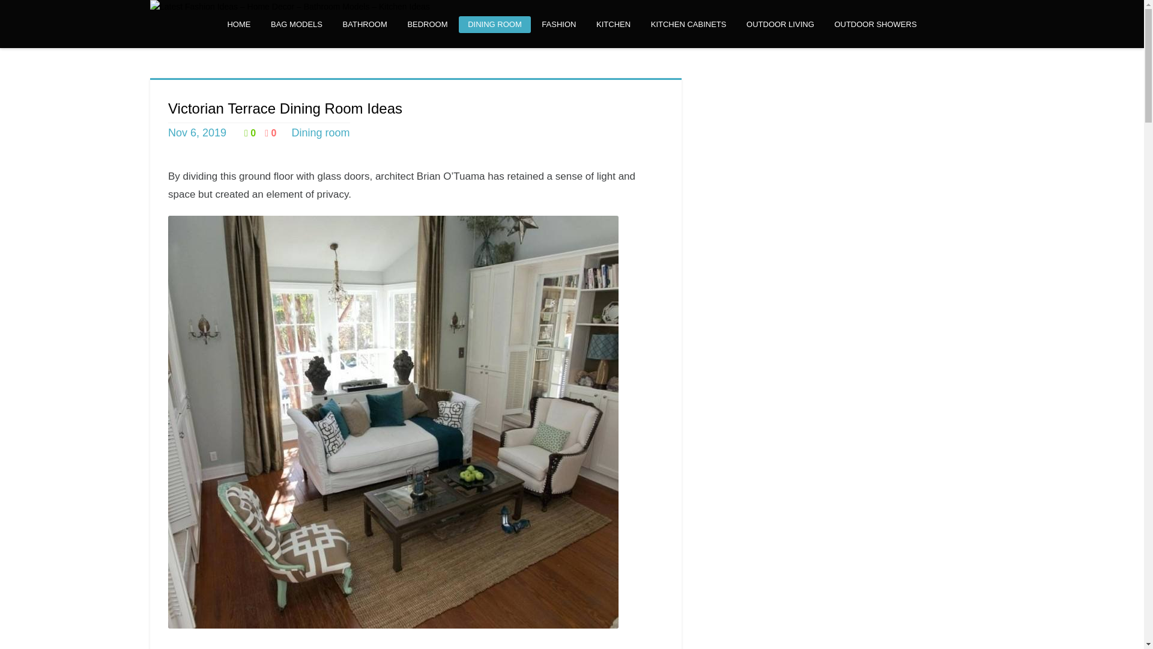  What do you see at coordinates (365, 25) in the screenshot?
I see `BATHROOM` at bounding box center [365, 25].